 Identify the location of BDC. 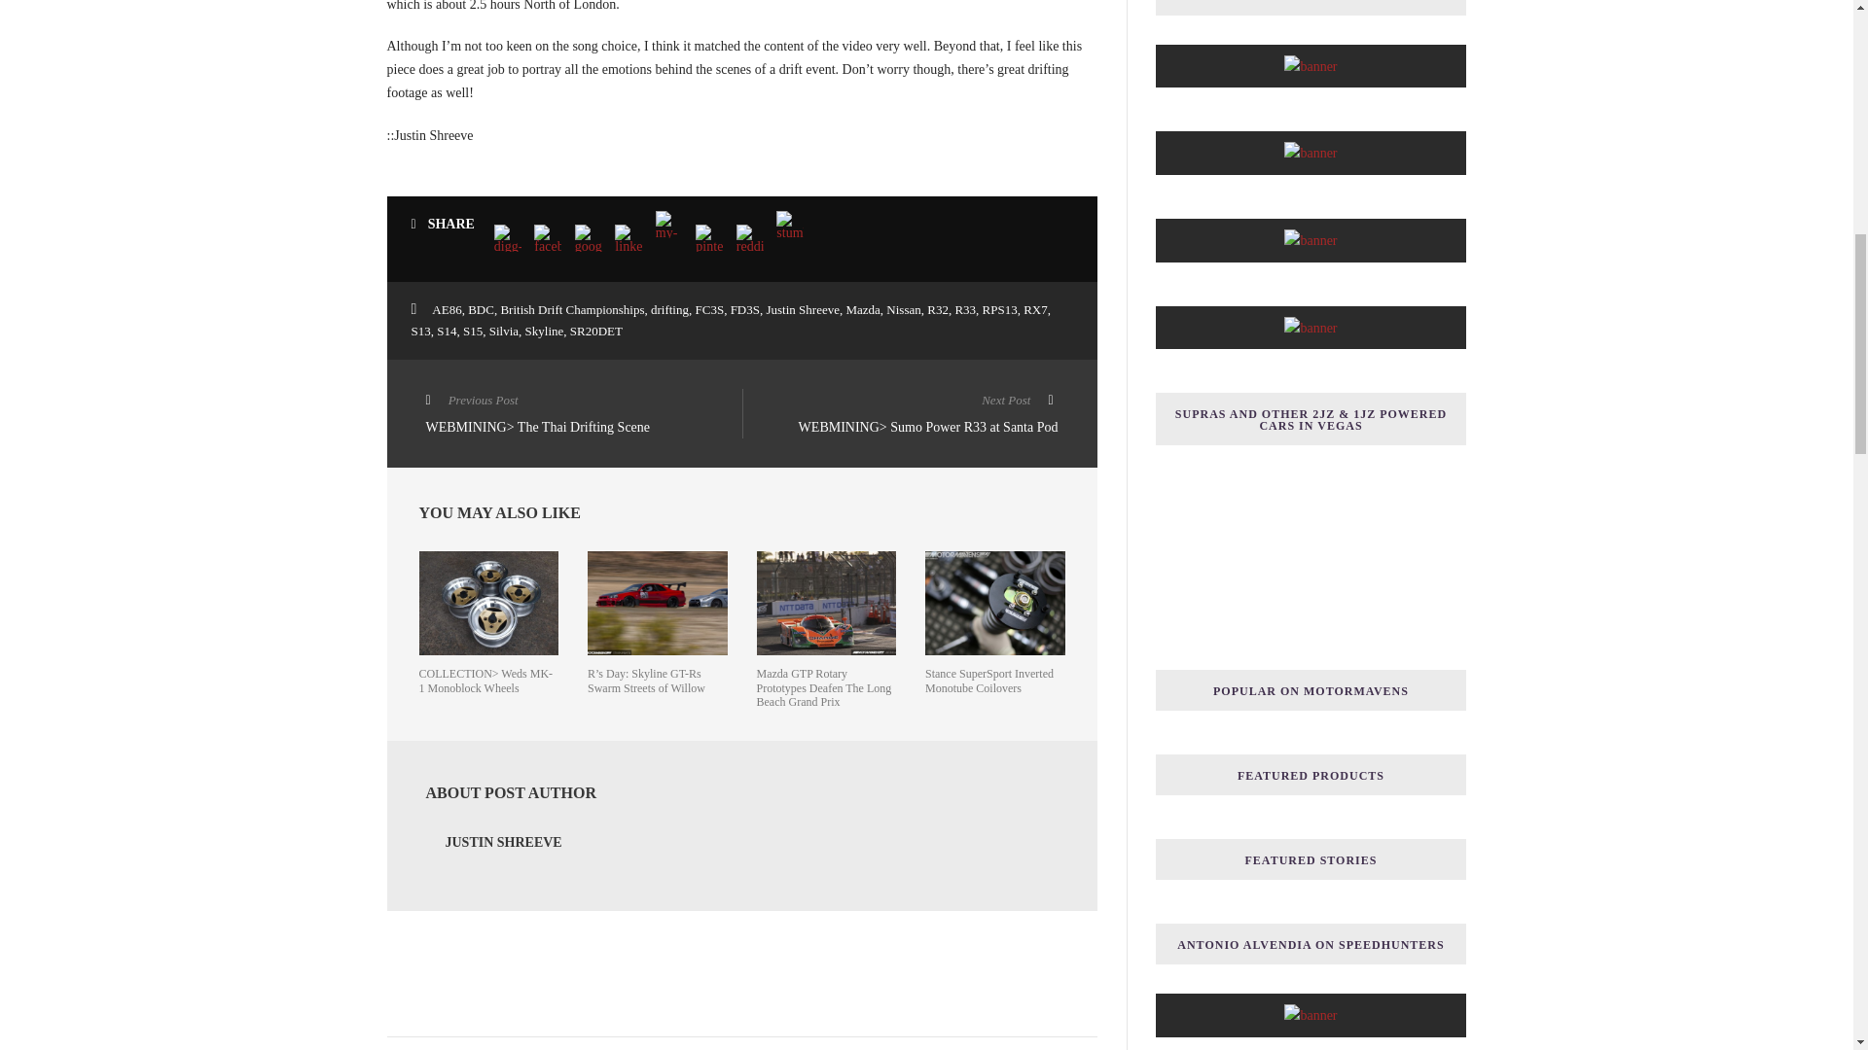
(481, 309).